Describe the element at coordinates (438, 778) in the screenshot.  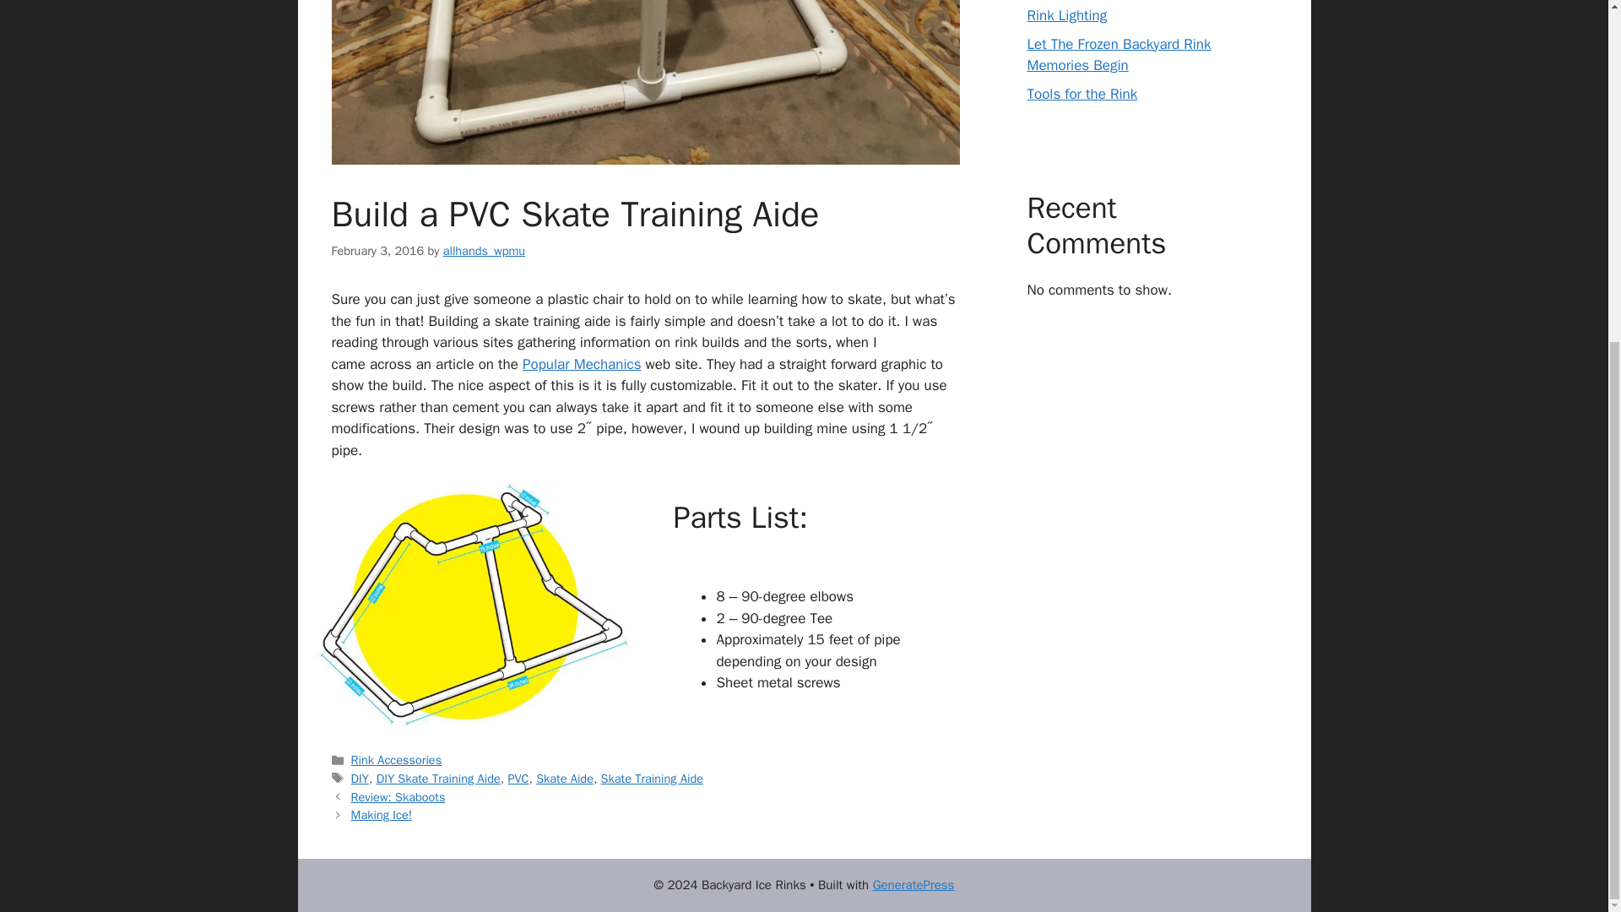
I see `DIY Skate Training Aide` at that location.